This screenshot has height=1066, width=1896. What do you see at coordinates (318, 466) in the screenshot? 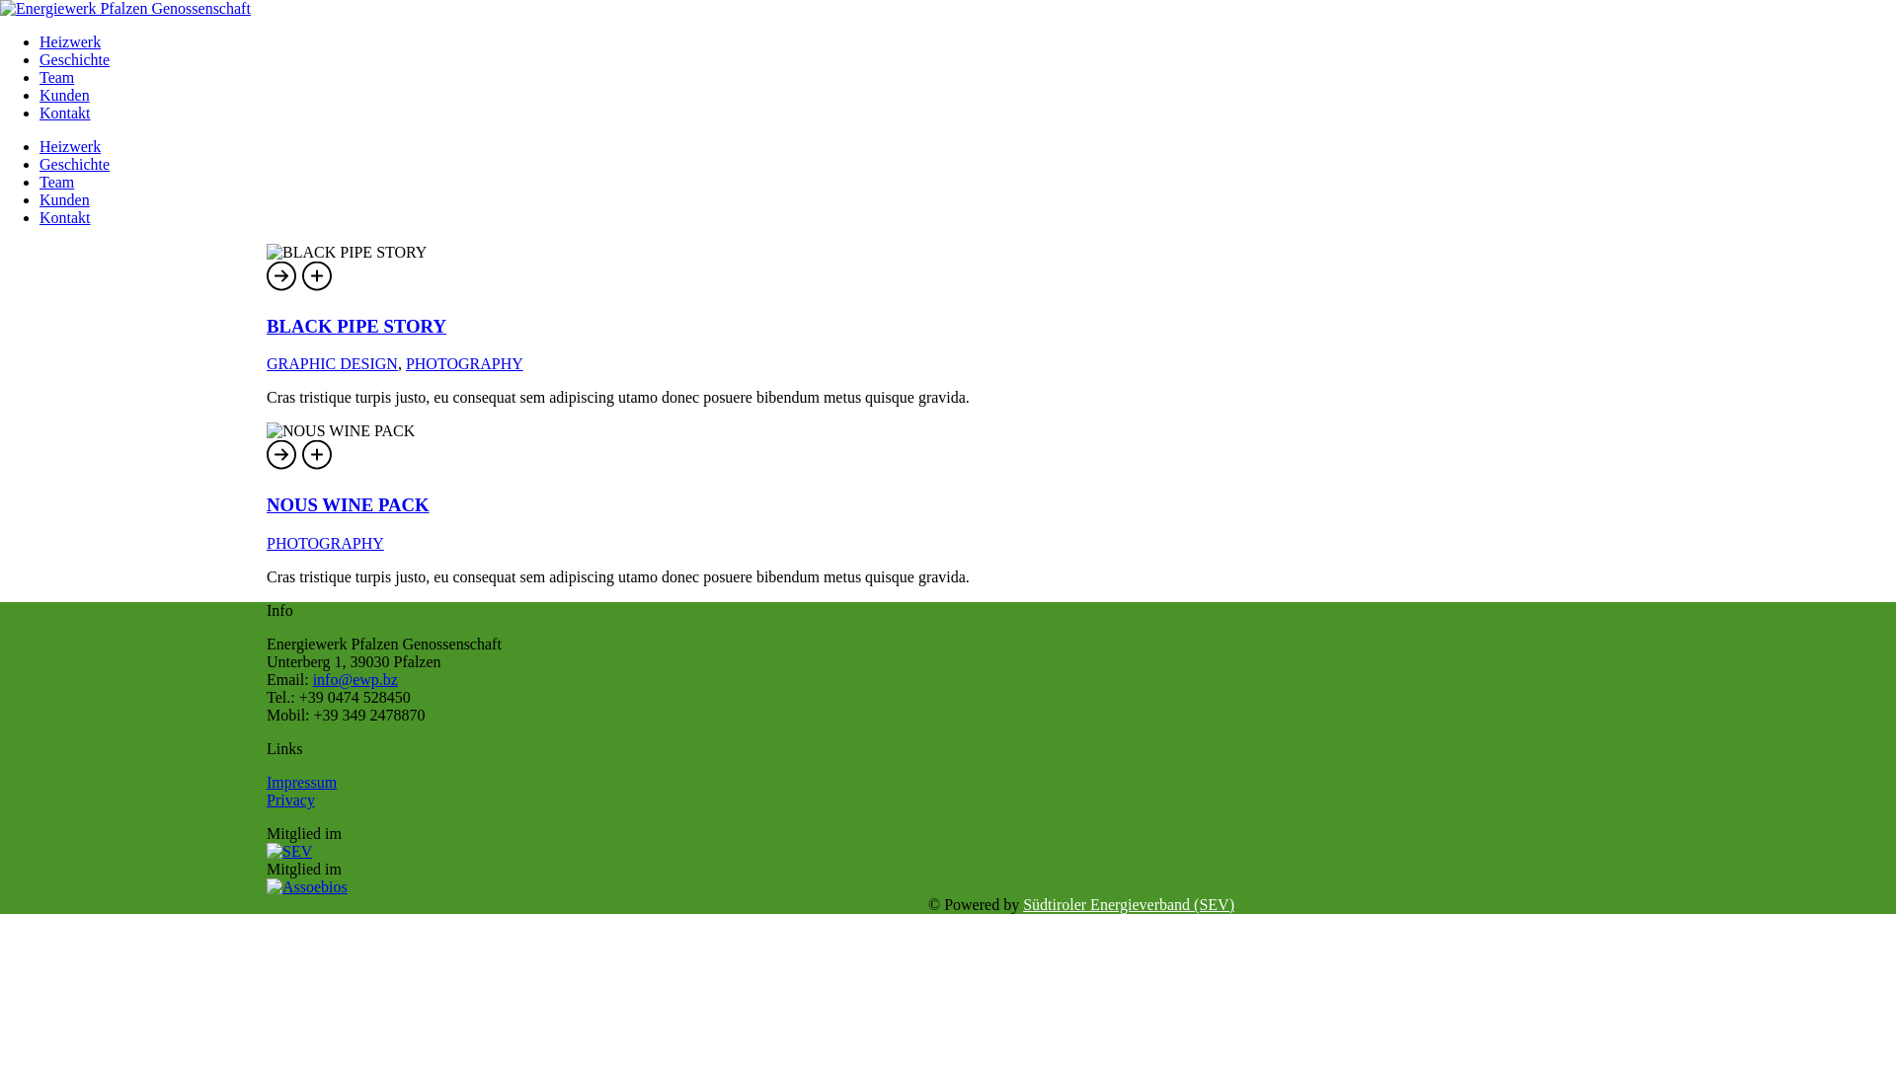
I see `NOUS WINE PACK` at bounding box center [318, 466].